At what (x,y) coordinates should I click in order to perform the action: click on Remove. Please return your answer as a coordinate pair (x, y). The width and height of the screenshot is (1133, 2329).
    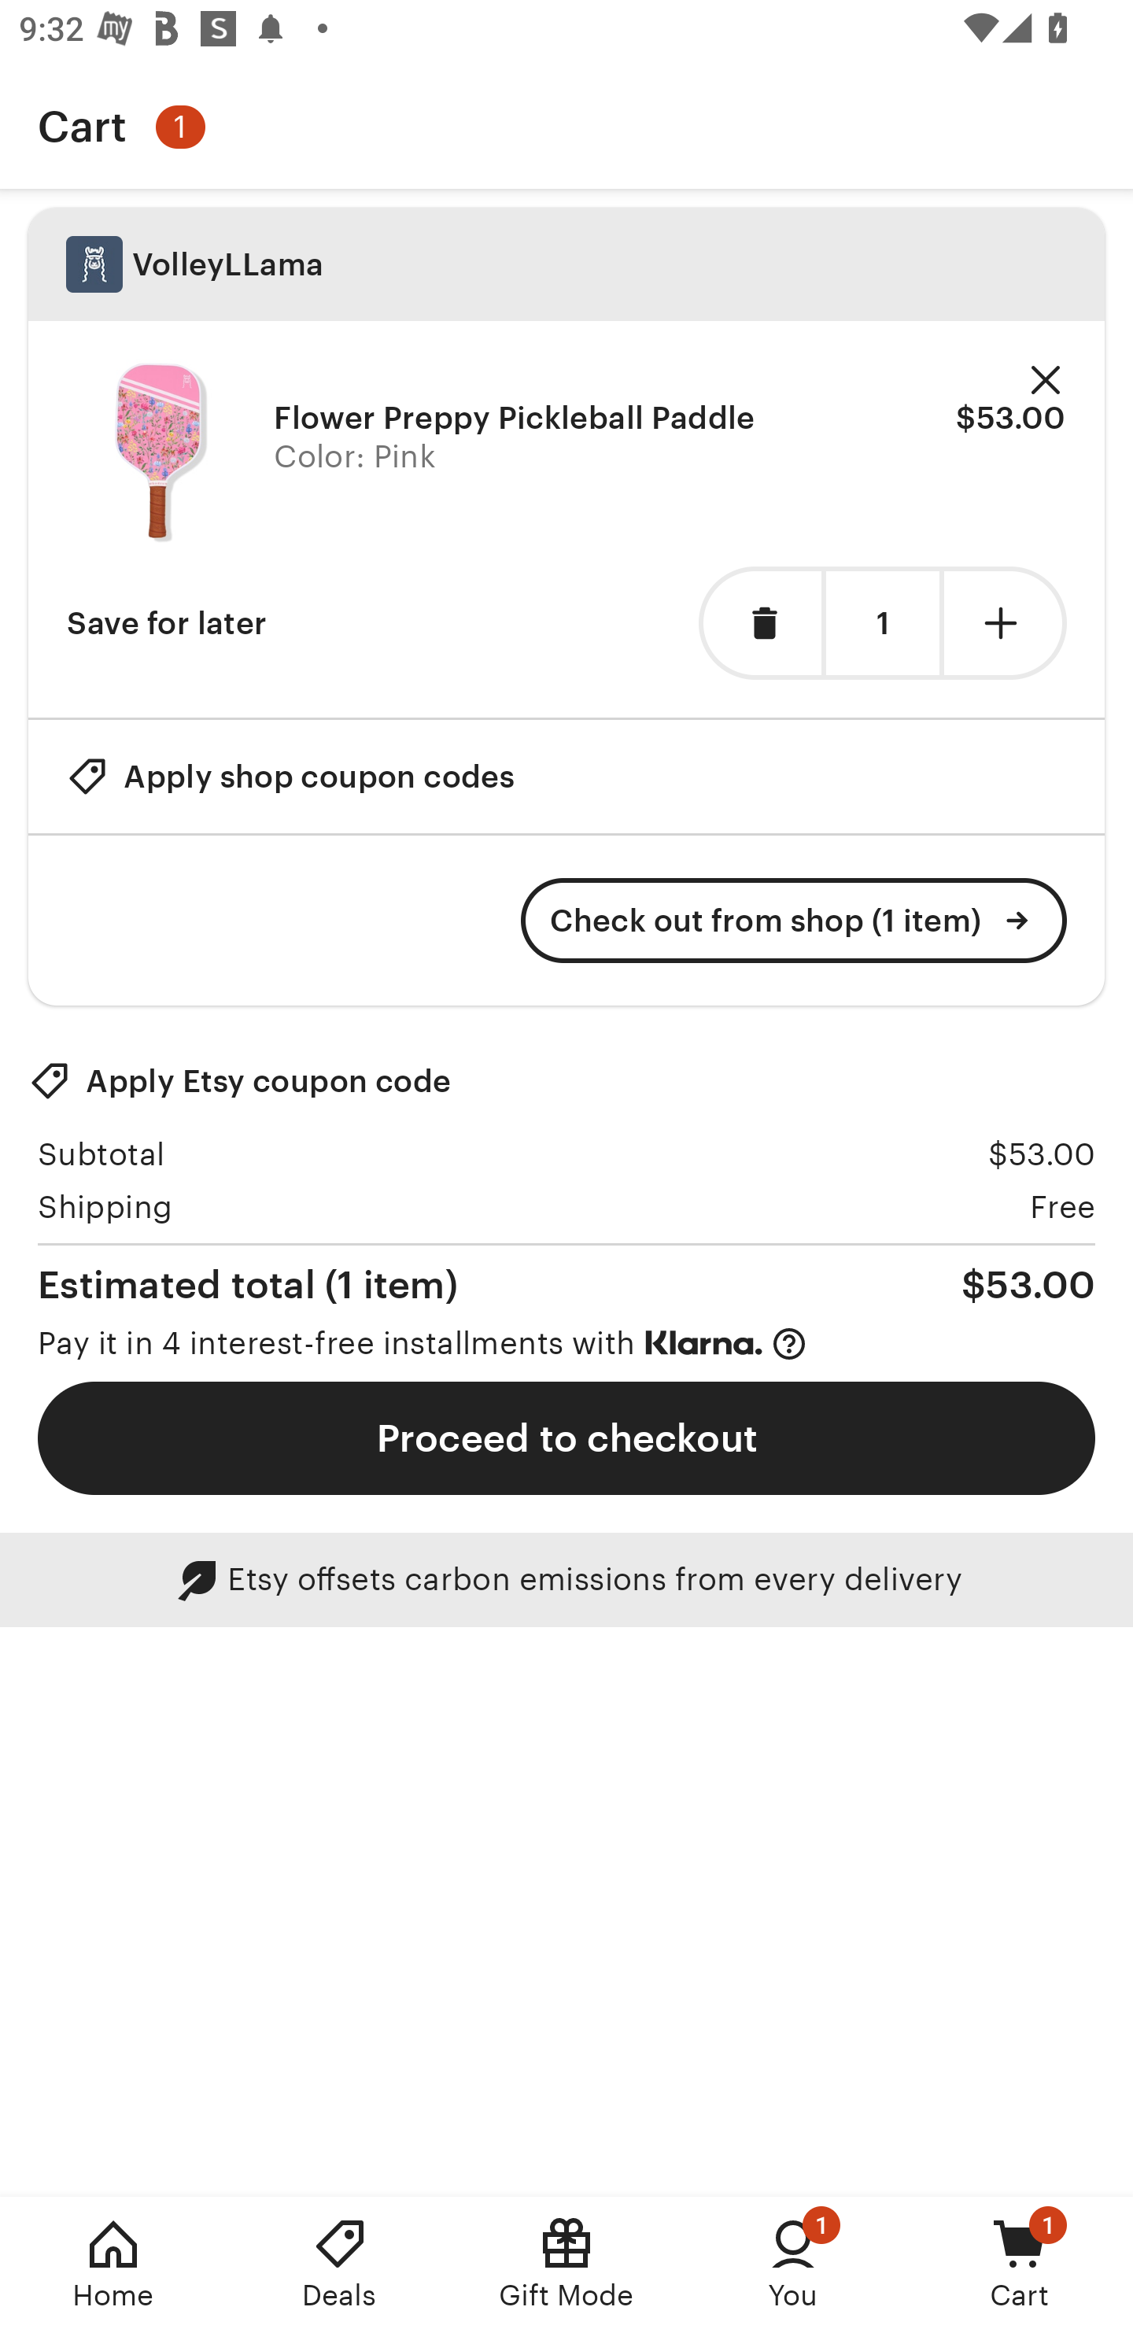
    Looking at the image, I should click on (1046, 381).